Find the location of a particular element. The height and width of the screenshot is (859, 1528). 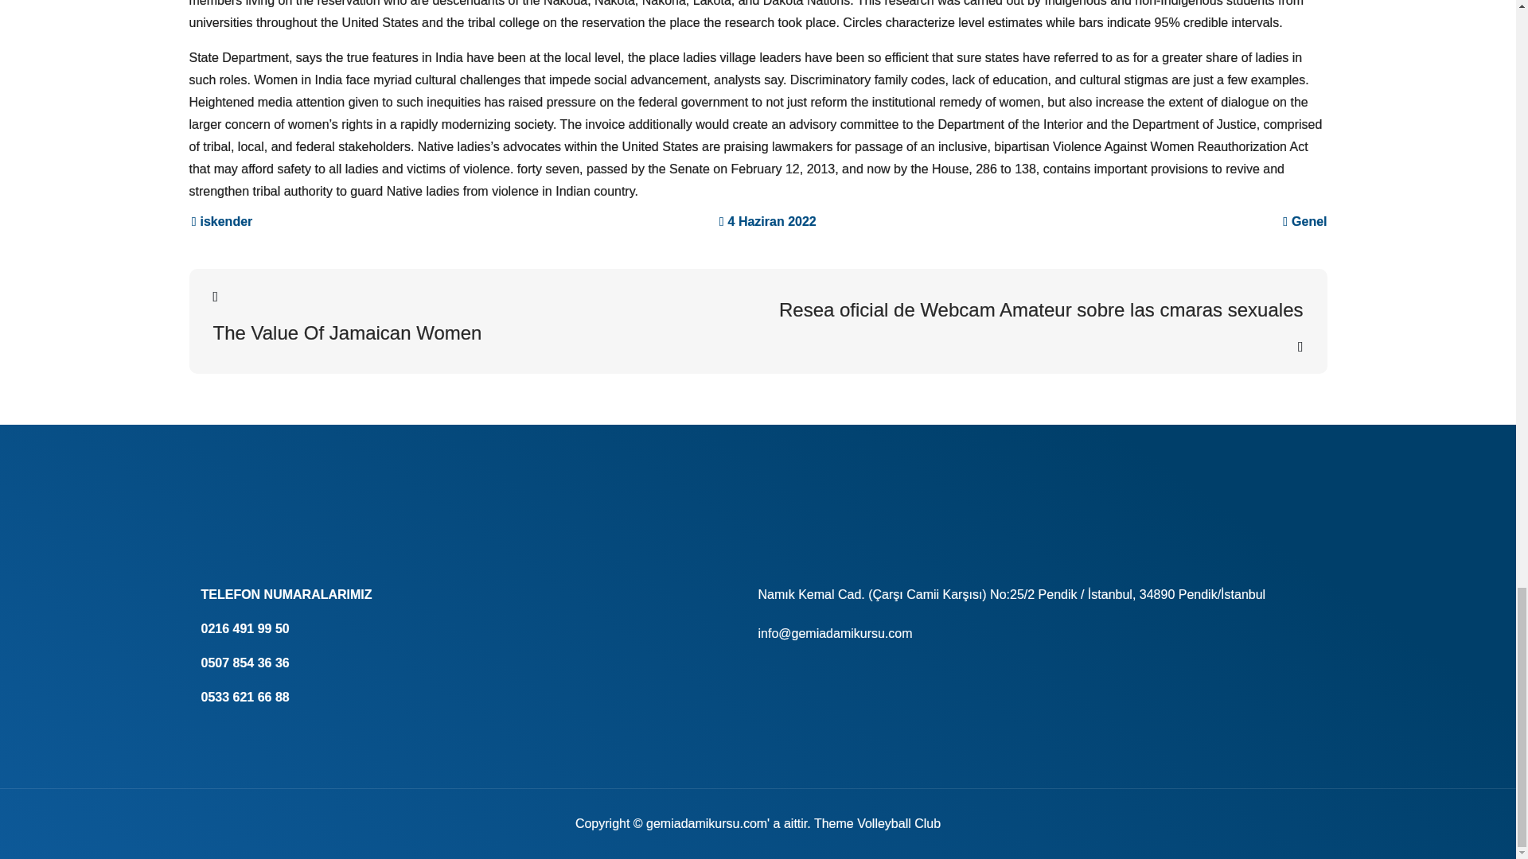

Resea oficial de Webcam Amateur sobre las cmaras sexuales is located at coordinates (1040, 328).